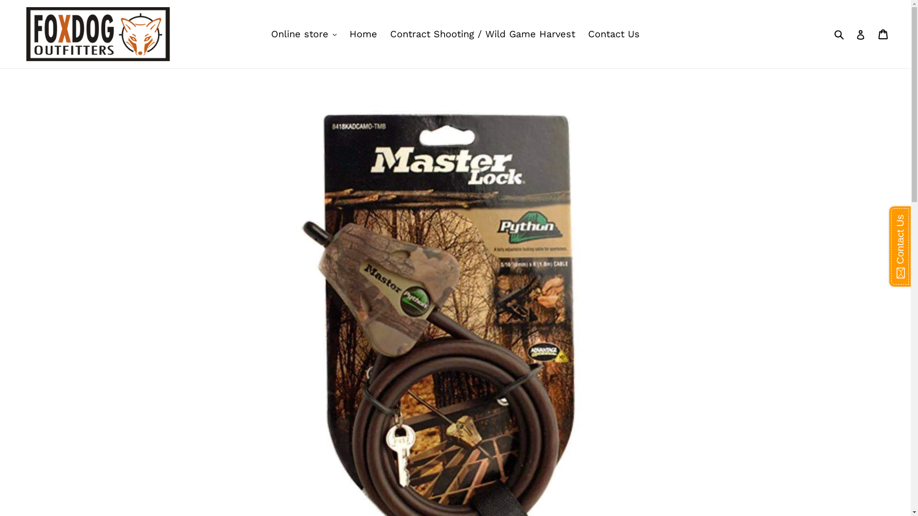 This screenshot has width=918, height=516. Describe the element at coordinates (861, 34) in the screenshot. I see `Log in` at that location.